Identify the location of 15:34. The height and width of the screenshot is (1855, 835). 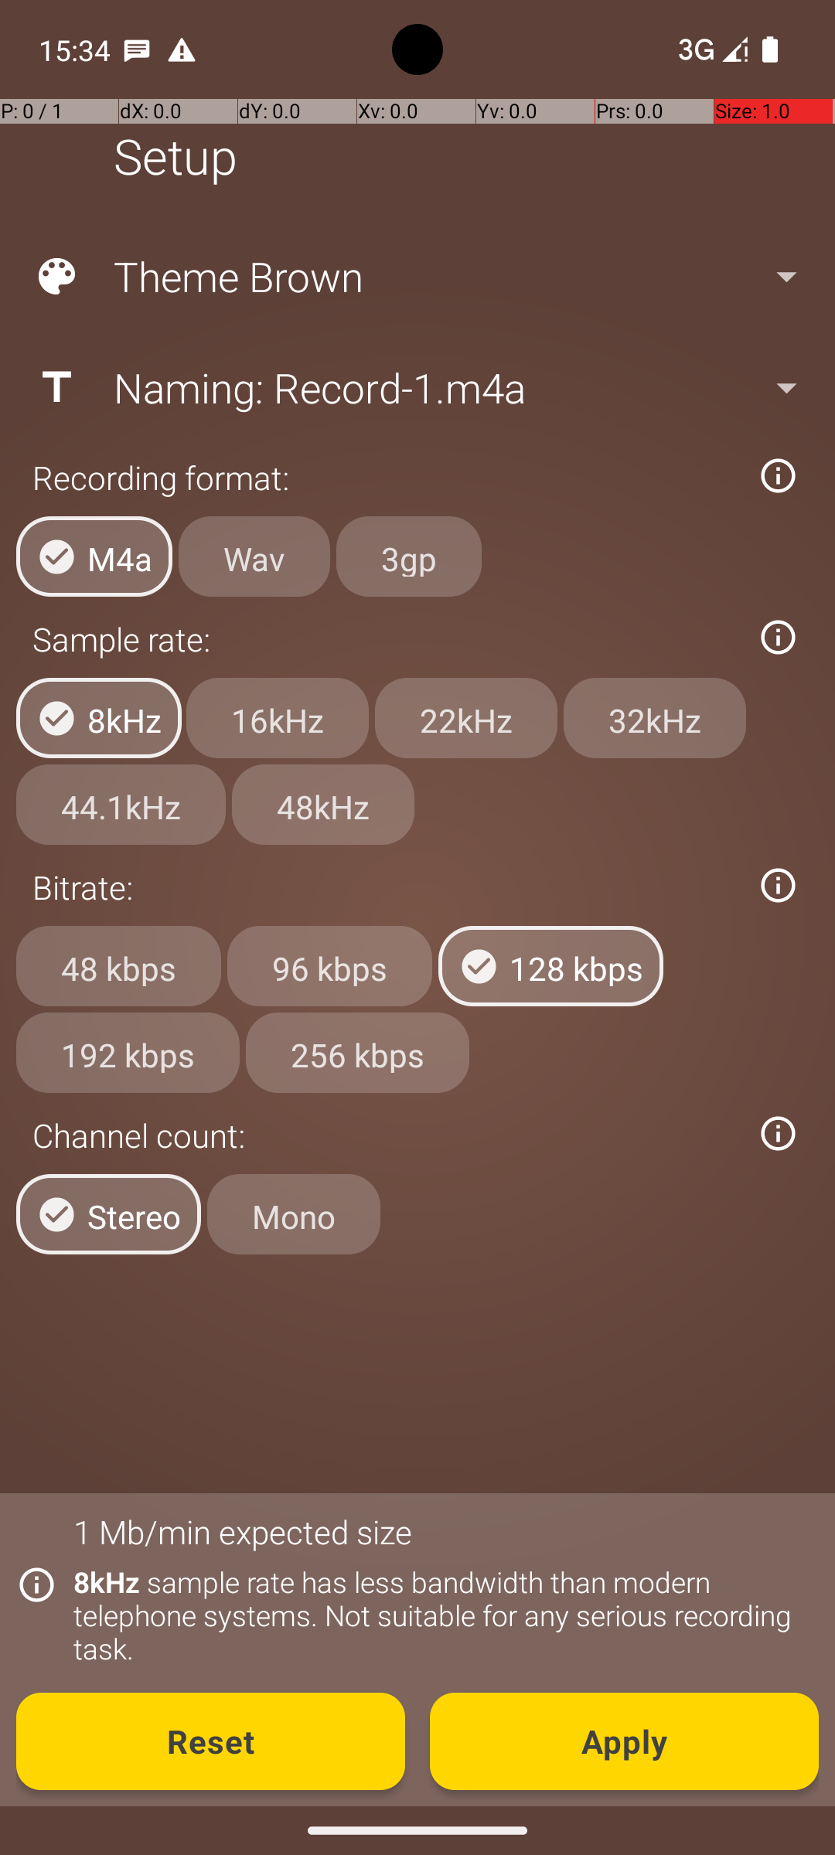
(77, 49).